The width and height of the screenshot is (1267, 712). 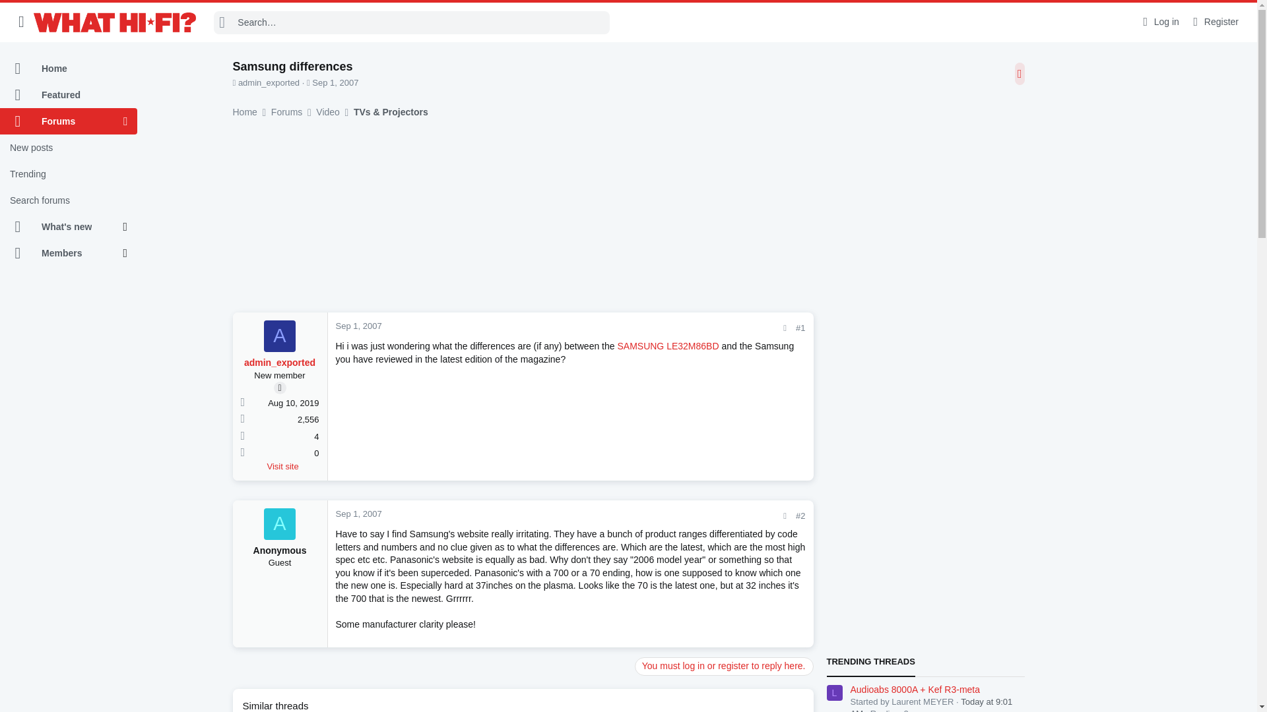 What do you see at coordinates (335, 82) in the screenshot?
I see `Sep 1, 2007 at 4:11 PM` at bounding box center [335, 82].